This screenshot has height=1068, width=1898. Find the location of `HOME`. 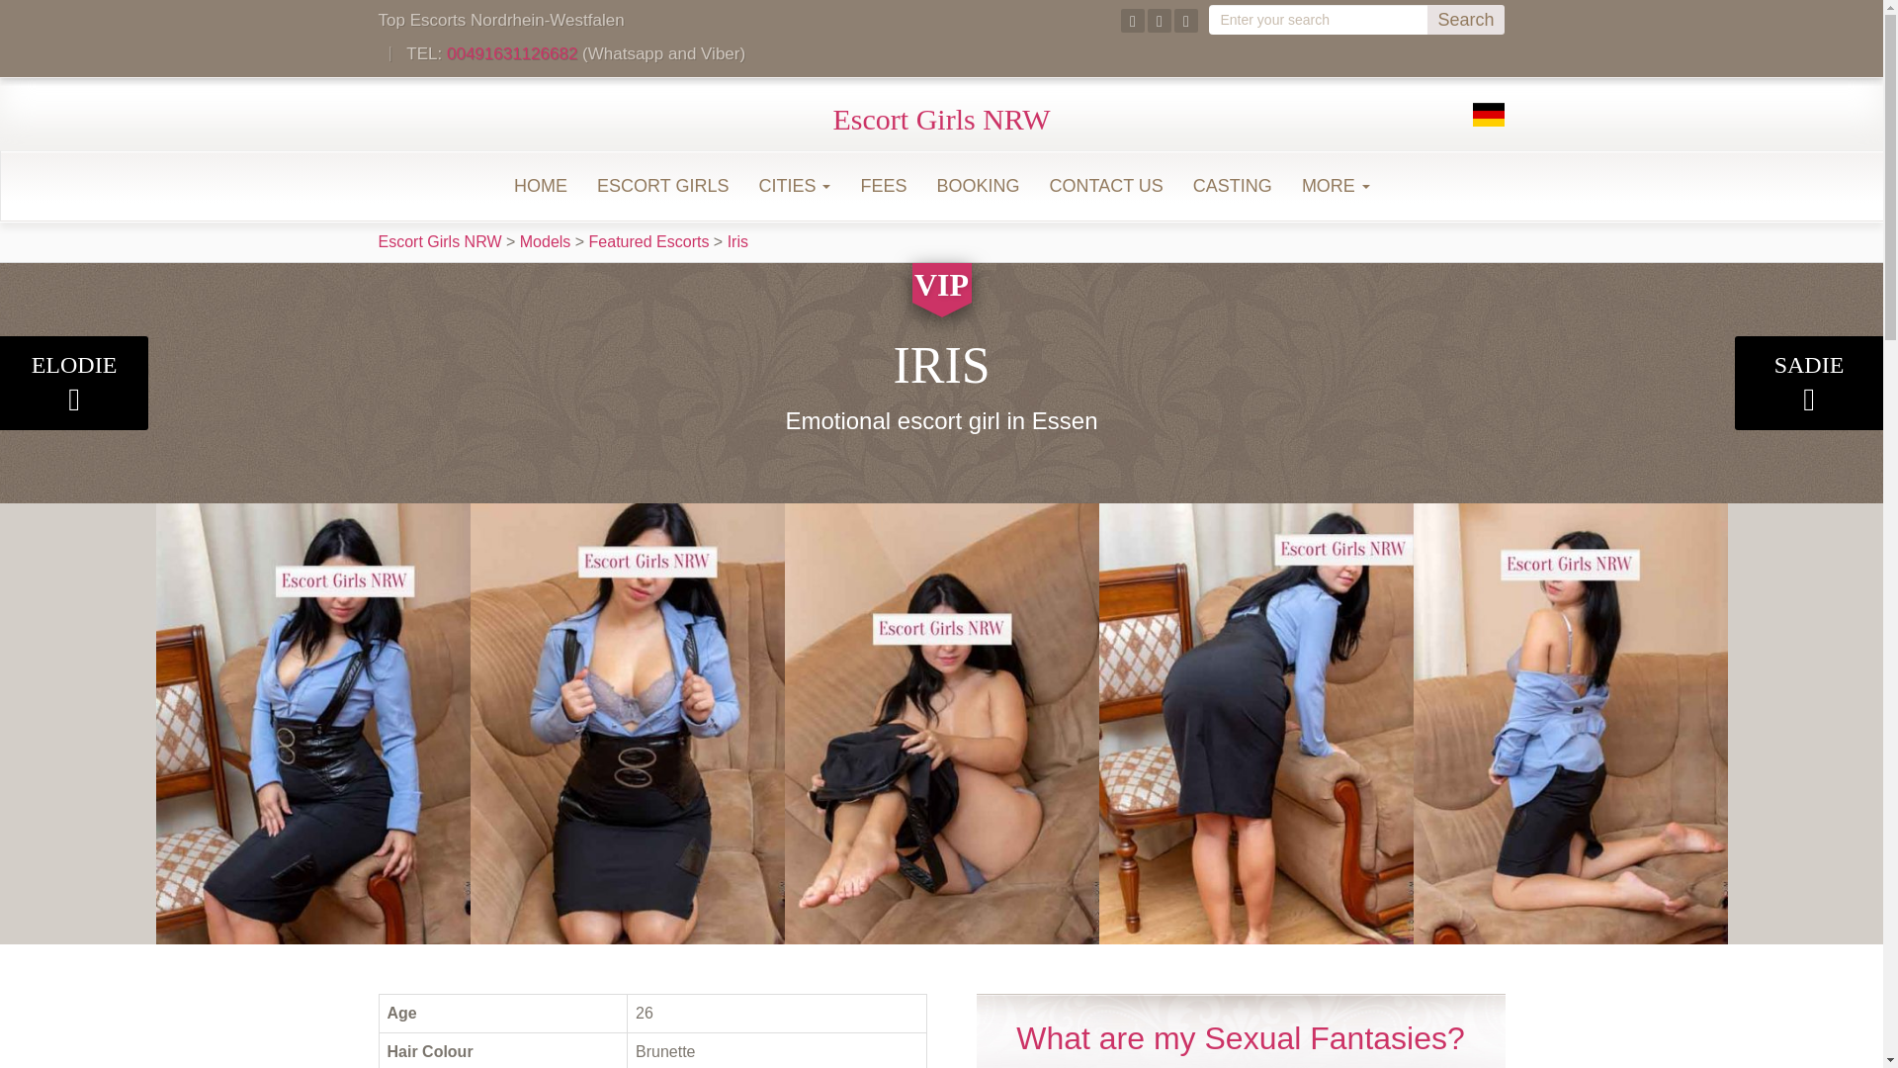

HOME is located at coordinates (540, 186).